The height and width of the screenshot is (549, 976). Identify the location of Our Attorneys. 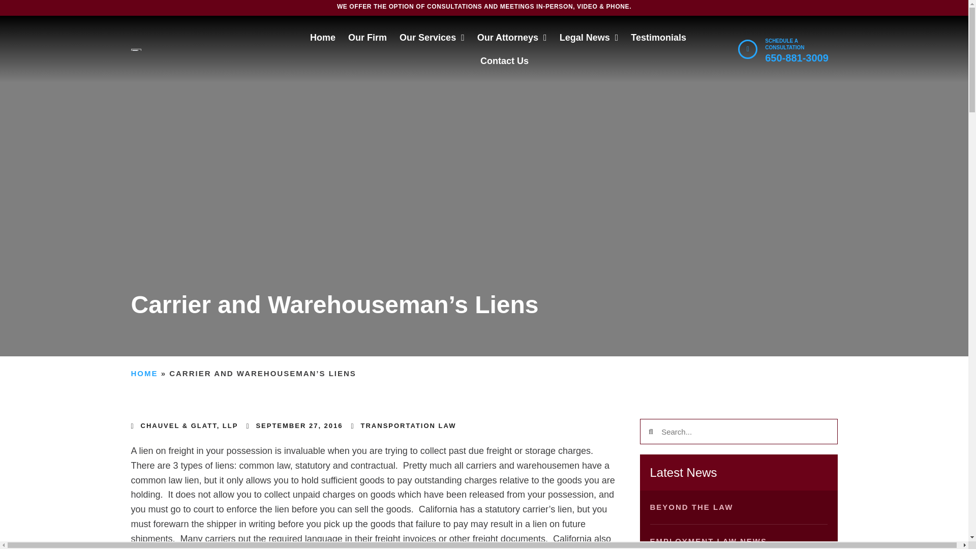
(511, 38).